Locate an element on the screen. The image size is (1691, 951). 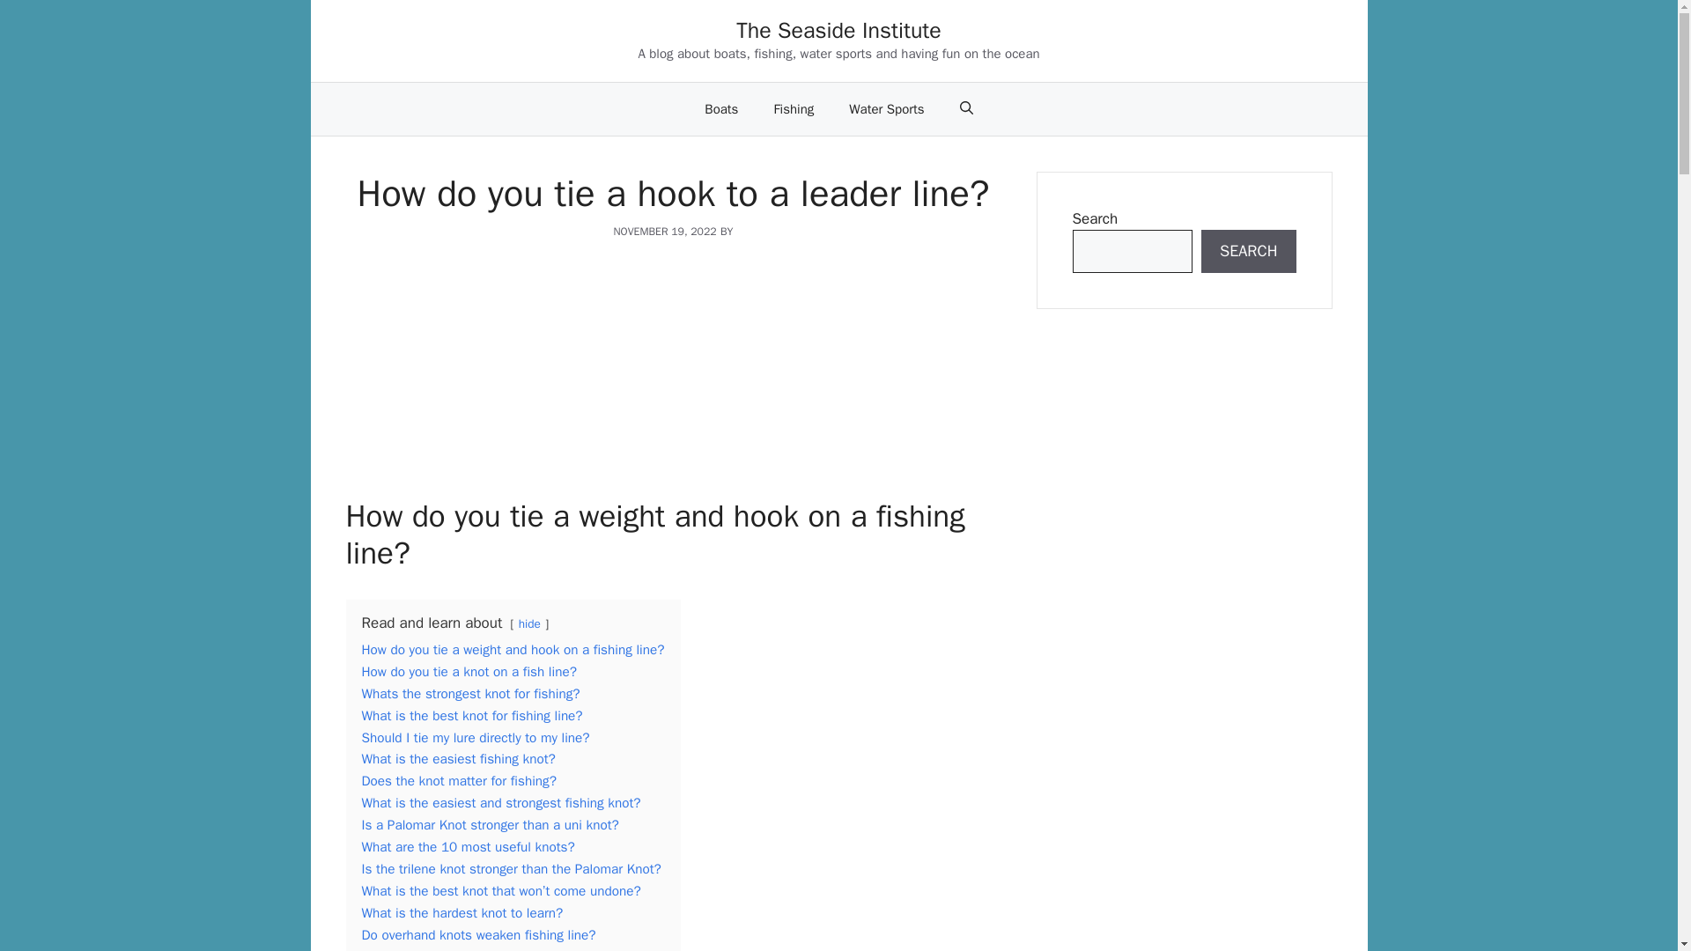
Why do fish keep snapping my line? is located at coordinates (467, 949).